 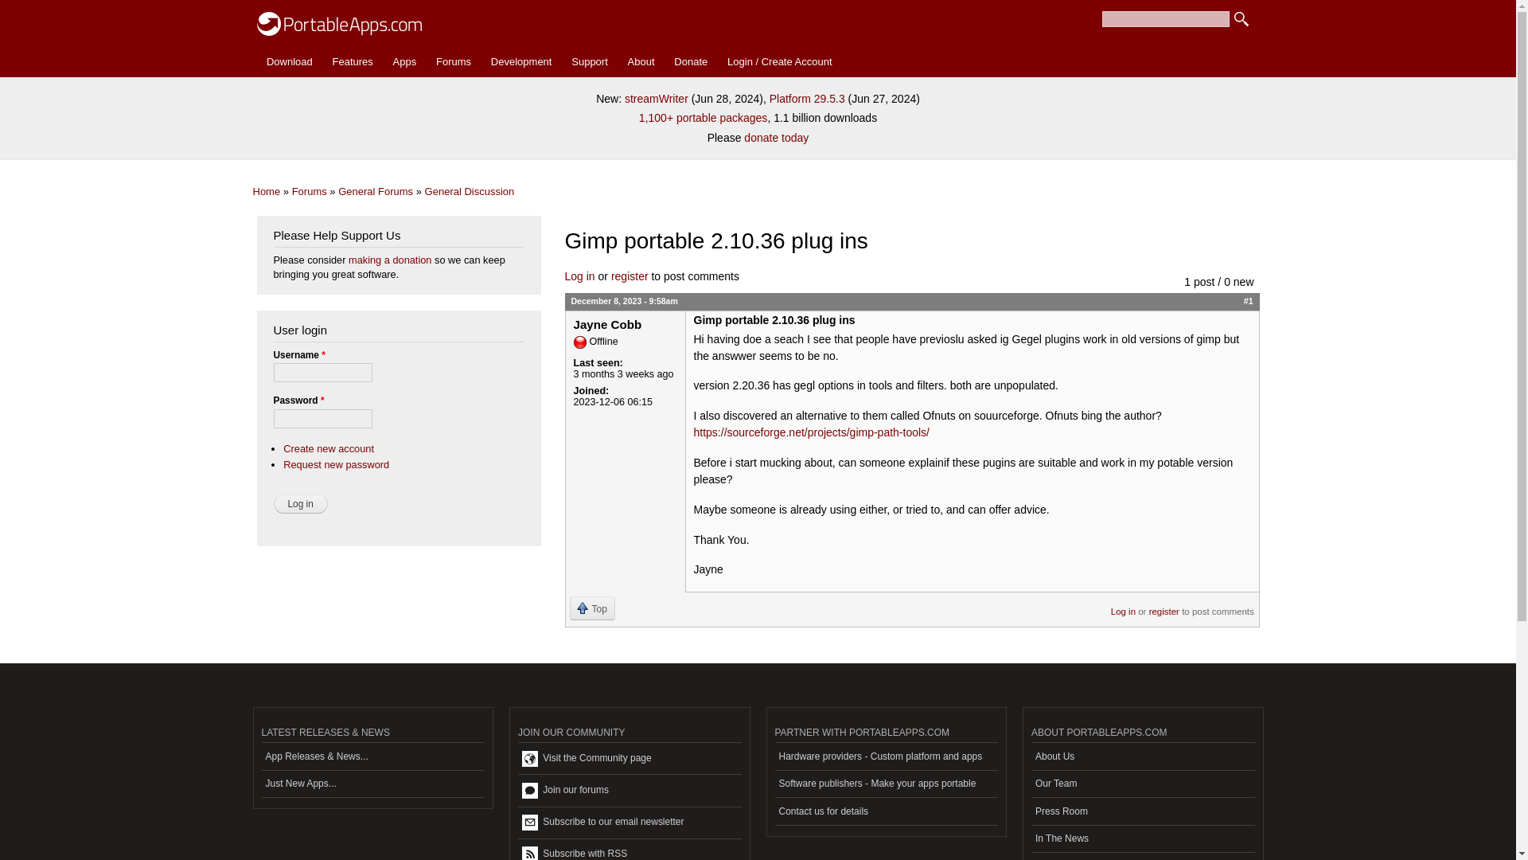 I want to click on Portable App Directory, so click(x=404, y=62).